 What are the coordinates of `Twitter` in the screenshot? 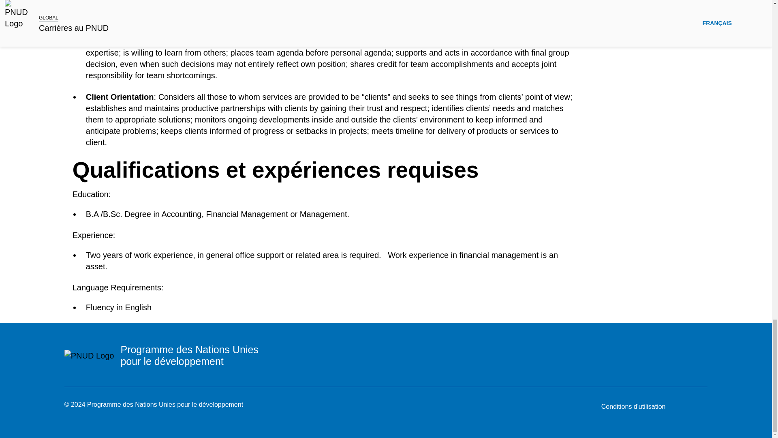 It's located at (619, 349).